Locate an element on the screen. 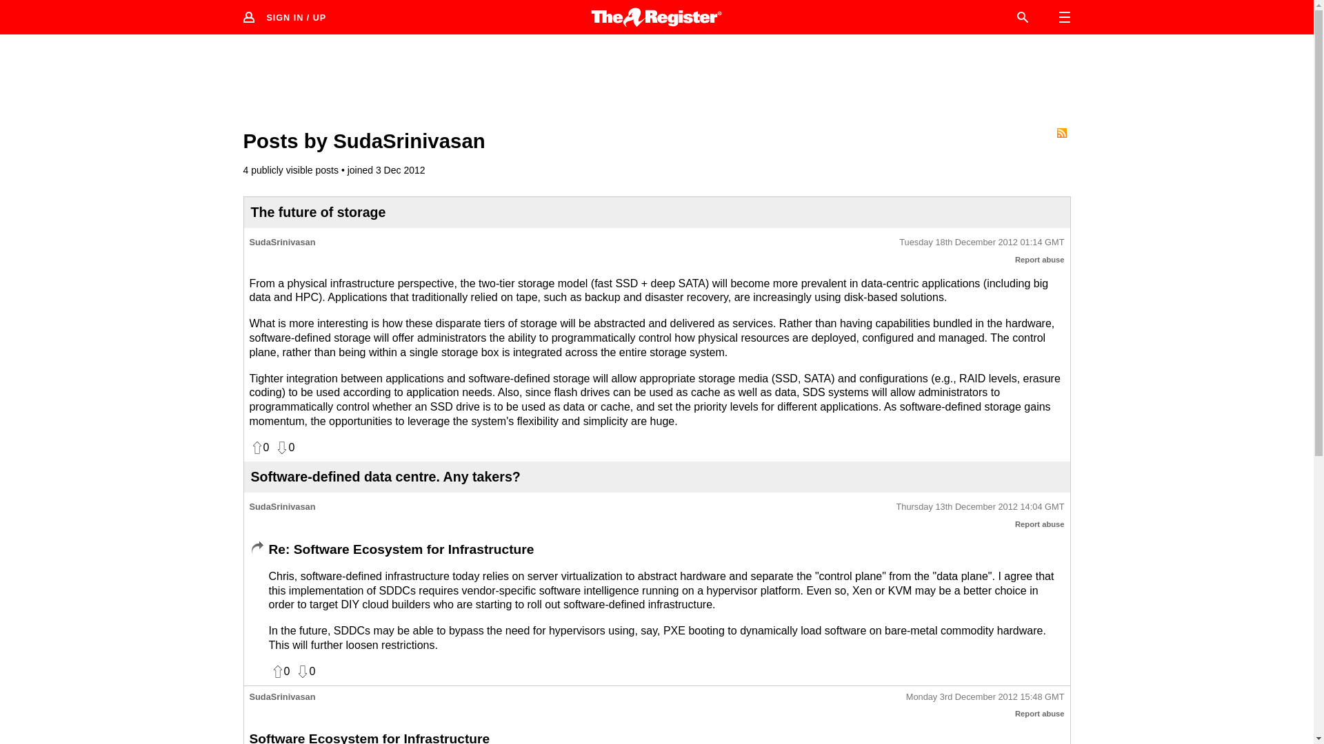  Dislike this post? Vote it down! is located at coordinates (284, 448).